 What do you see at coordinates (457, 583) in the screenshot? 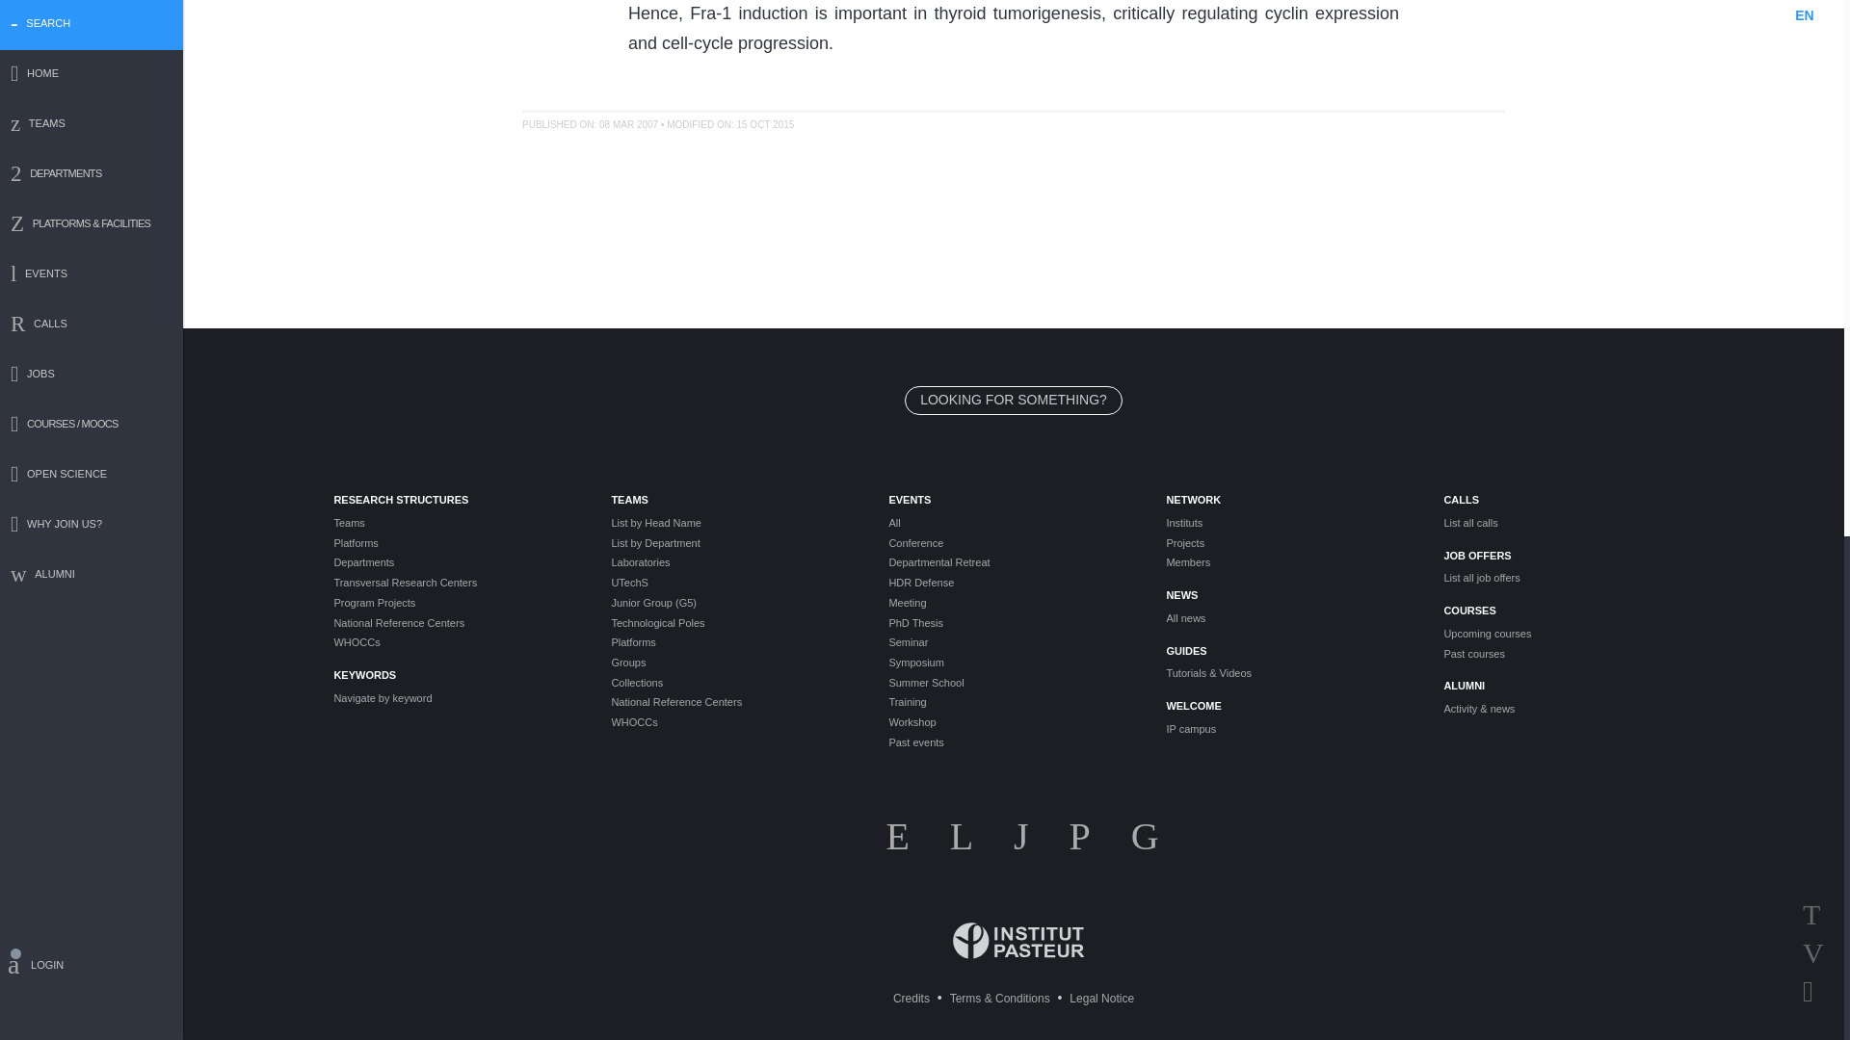
I see `Transversal Research Centers` at bounding box center [457, 583].